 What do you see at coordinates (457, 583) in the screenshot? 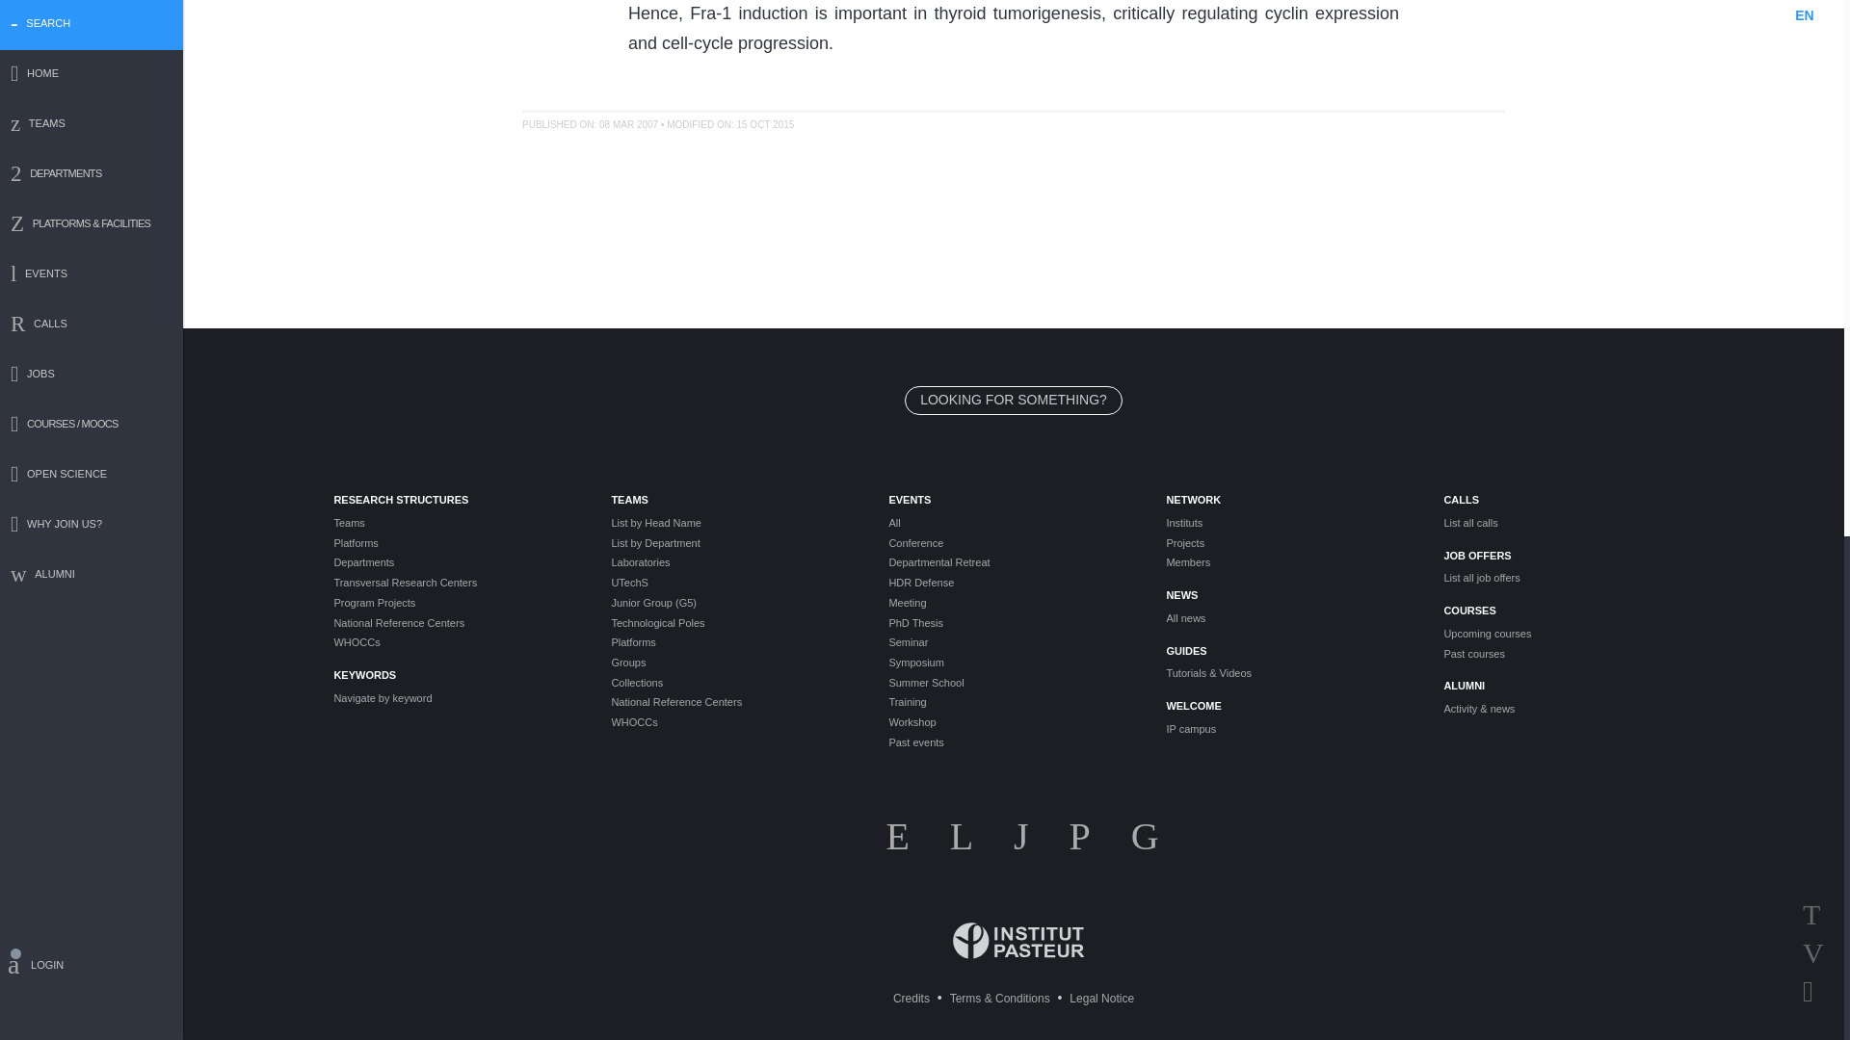
I see `Transversal Research Centers` at bounding box center [457, 583].